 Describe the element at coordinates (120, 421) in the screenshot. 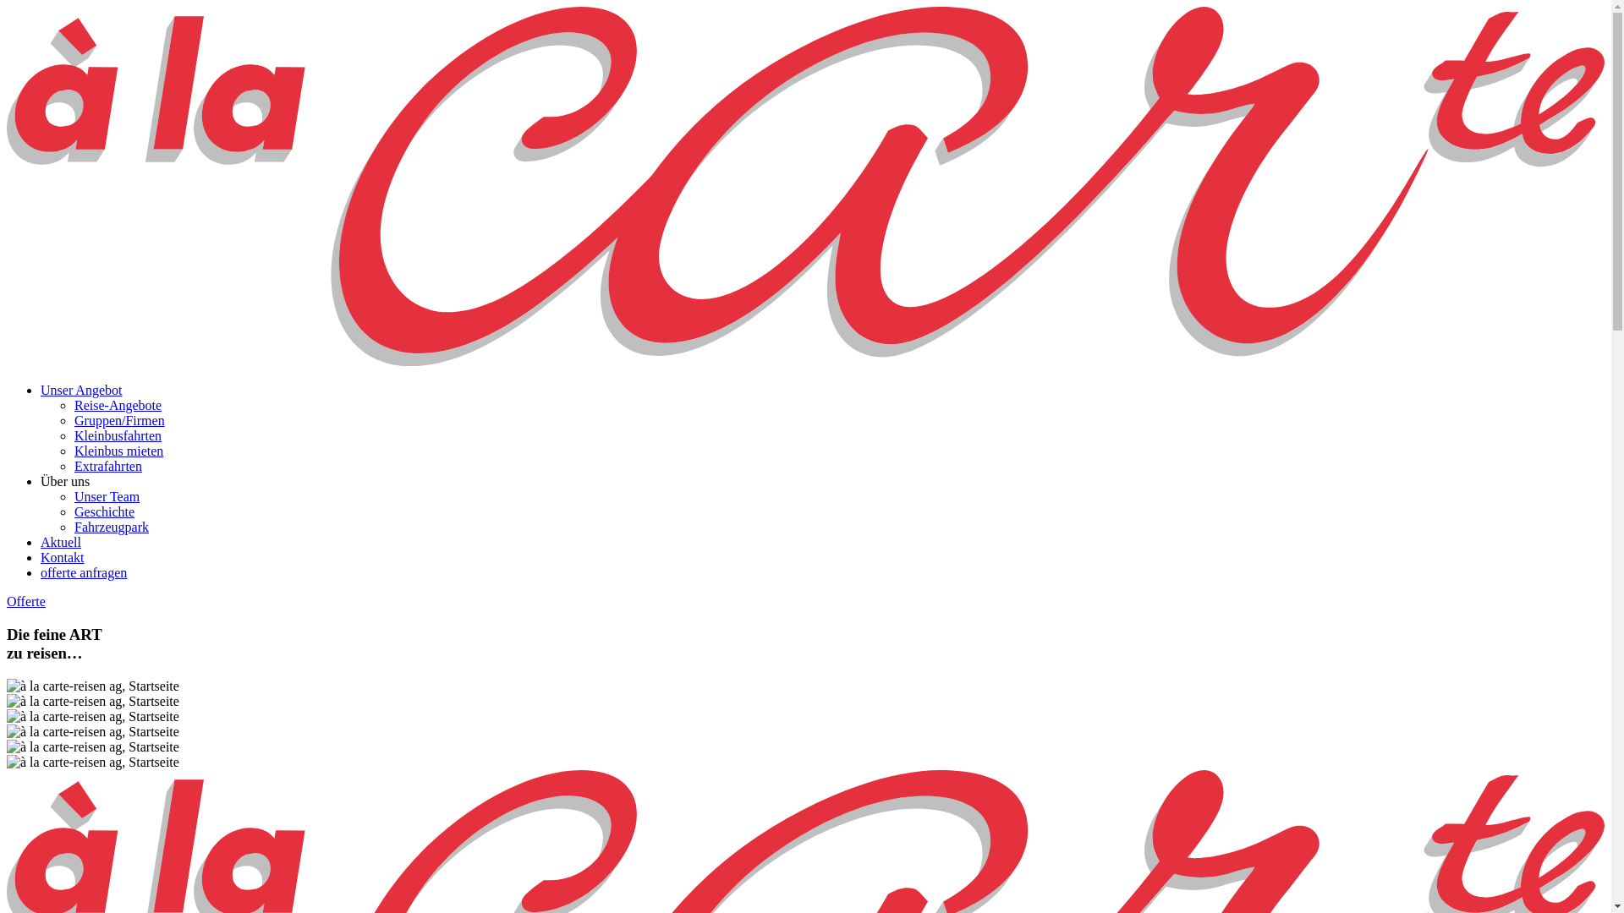

I see `Gruppen/Firmen` at that location.